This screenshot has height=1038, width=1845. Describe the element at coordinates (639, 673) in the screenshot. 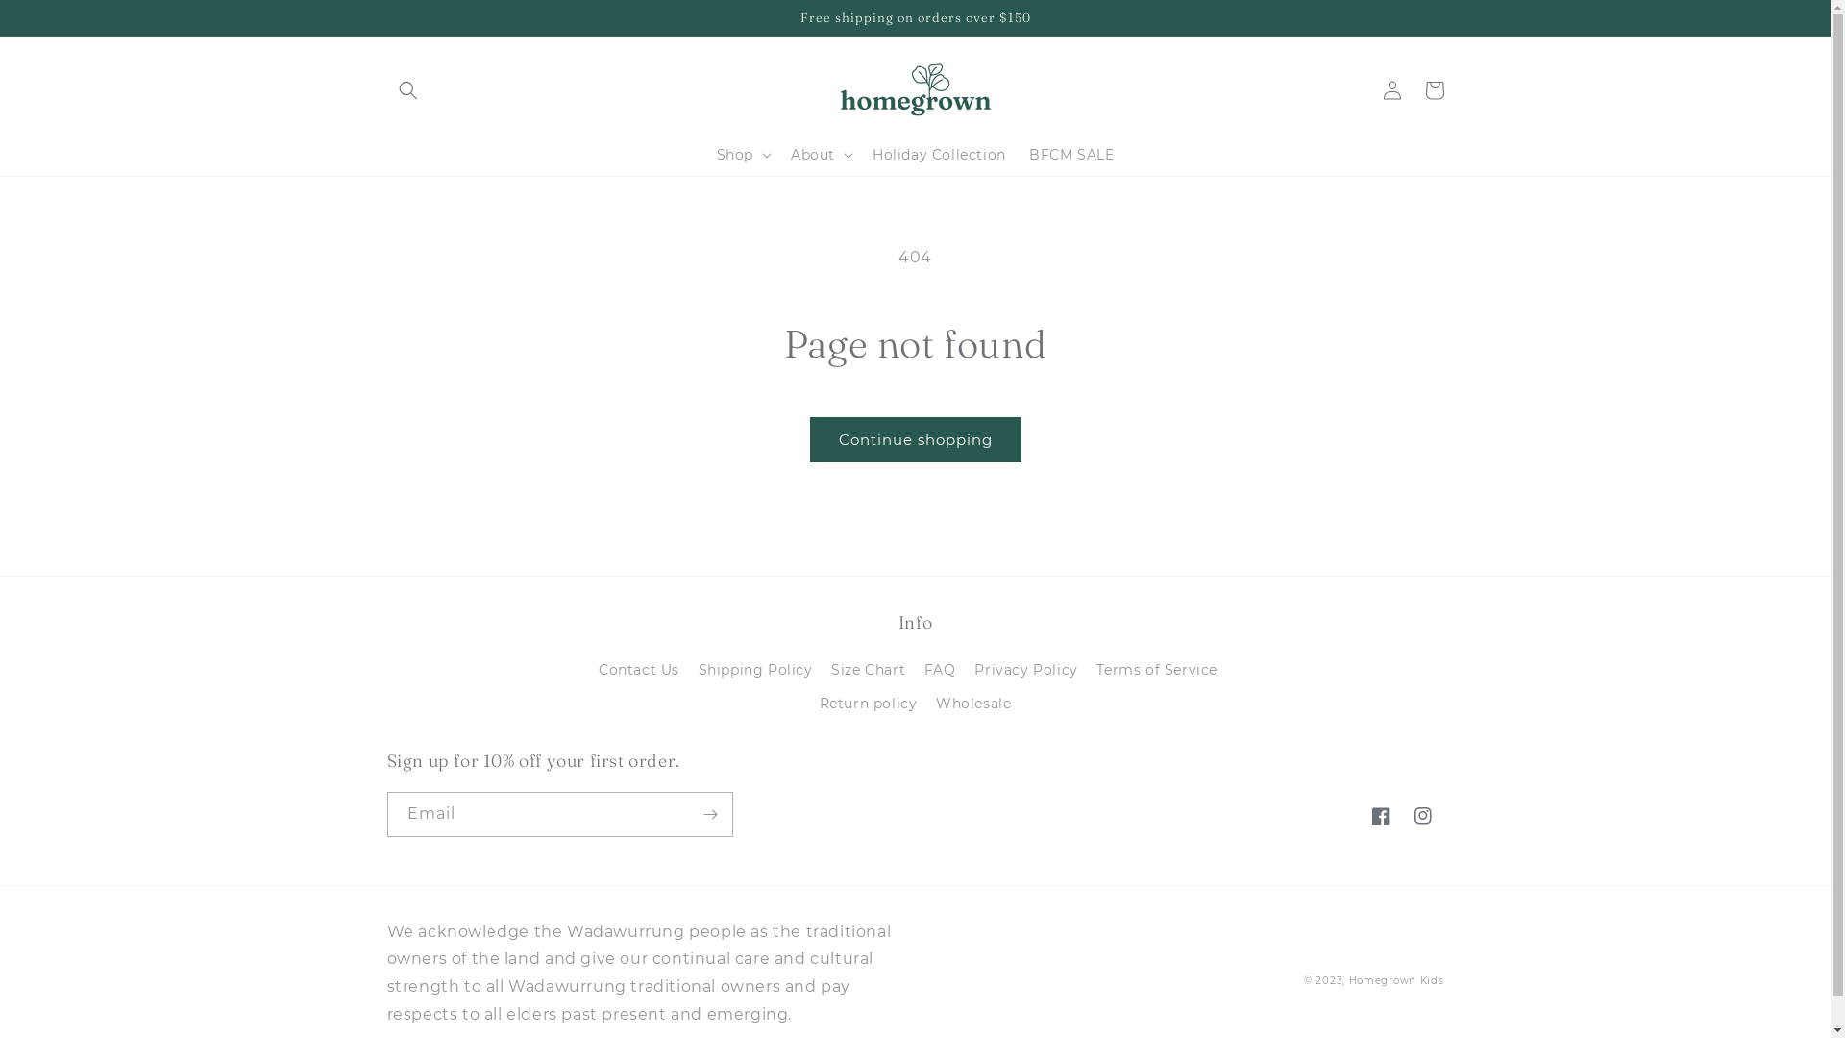

I see `Contact Us` at that location.